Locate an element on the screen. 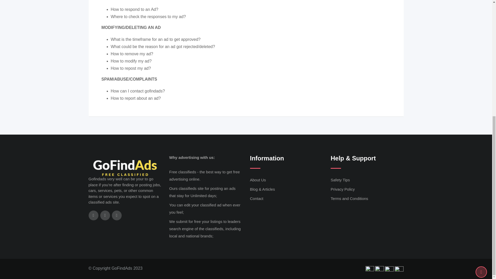 The height and width of the screenshot is (279, 496). Safety Tips is located at coordinates (340, 180).